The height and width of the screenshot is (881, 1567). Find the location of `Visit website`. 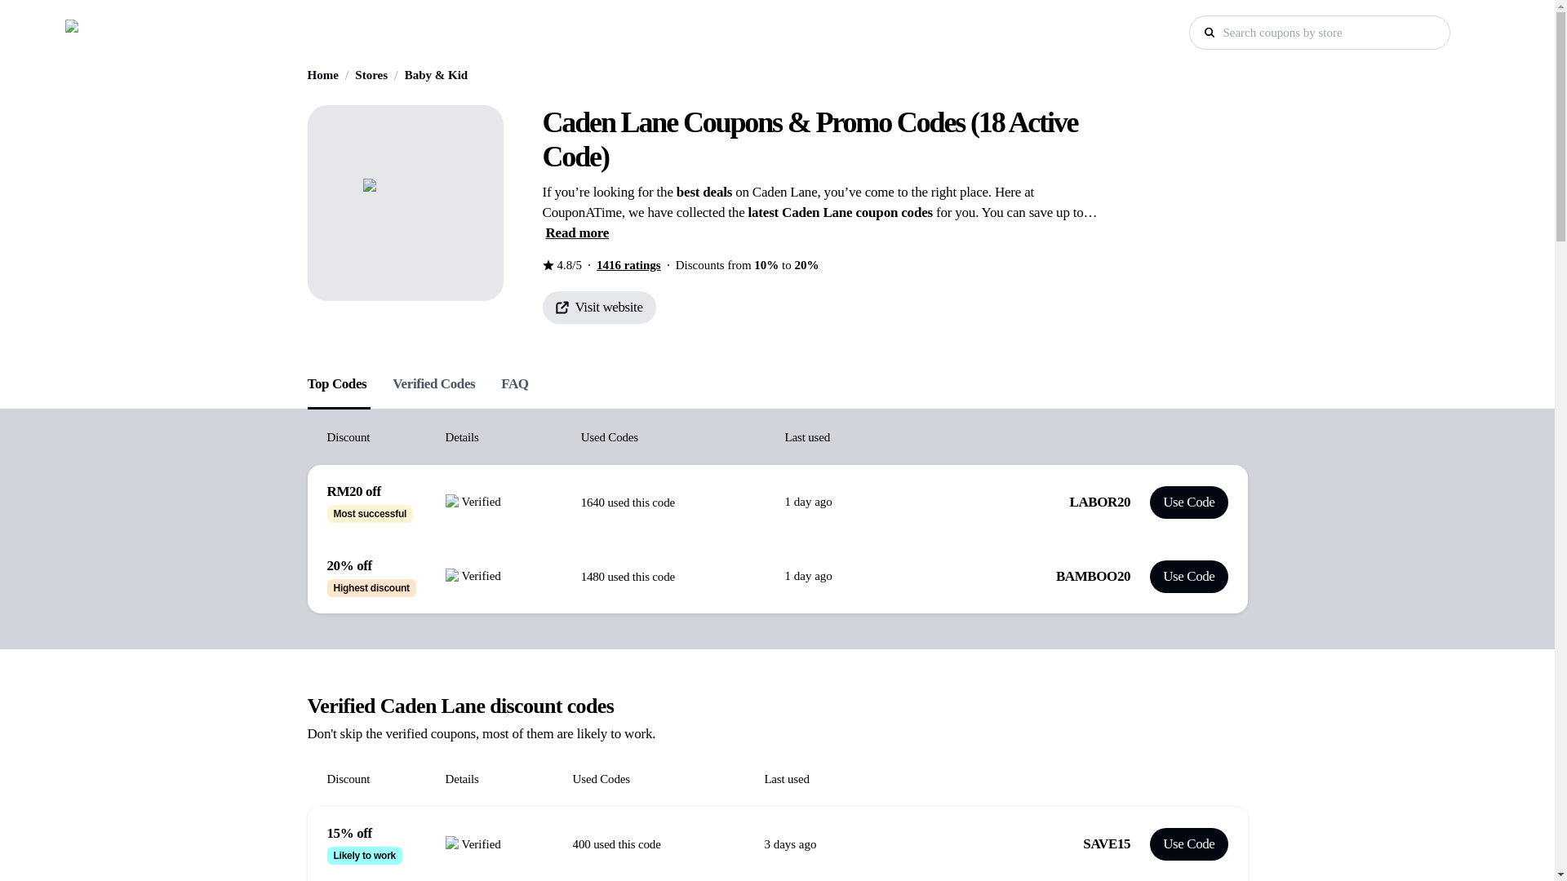

Visit website is located at coordinates (598, 307).